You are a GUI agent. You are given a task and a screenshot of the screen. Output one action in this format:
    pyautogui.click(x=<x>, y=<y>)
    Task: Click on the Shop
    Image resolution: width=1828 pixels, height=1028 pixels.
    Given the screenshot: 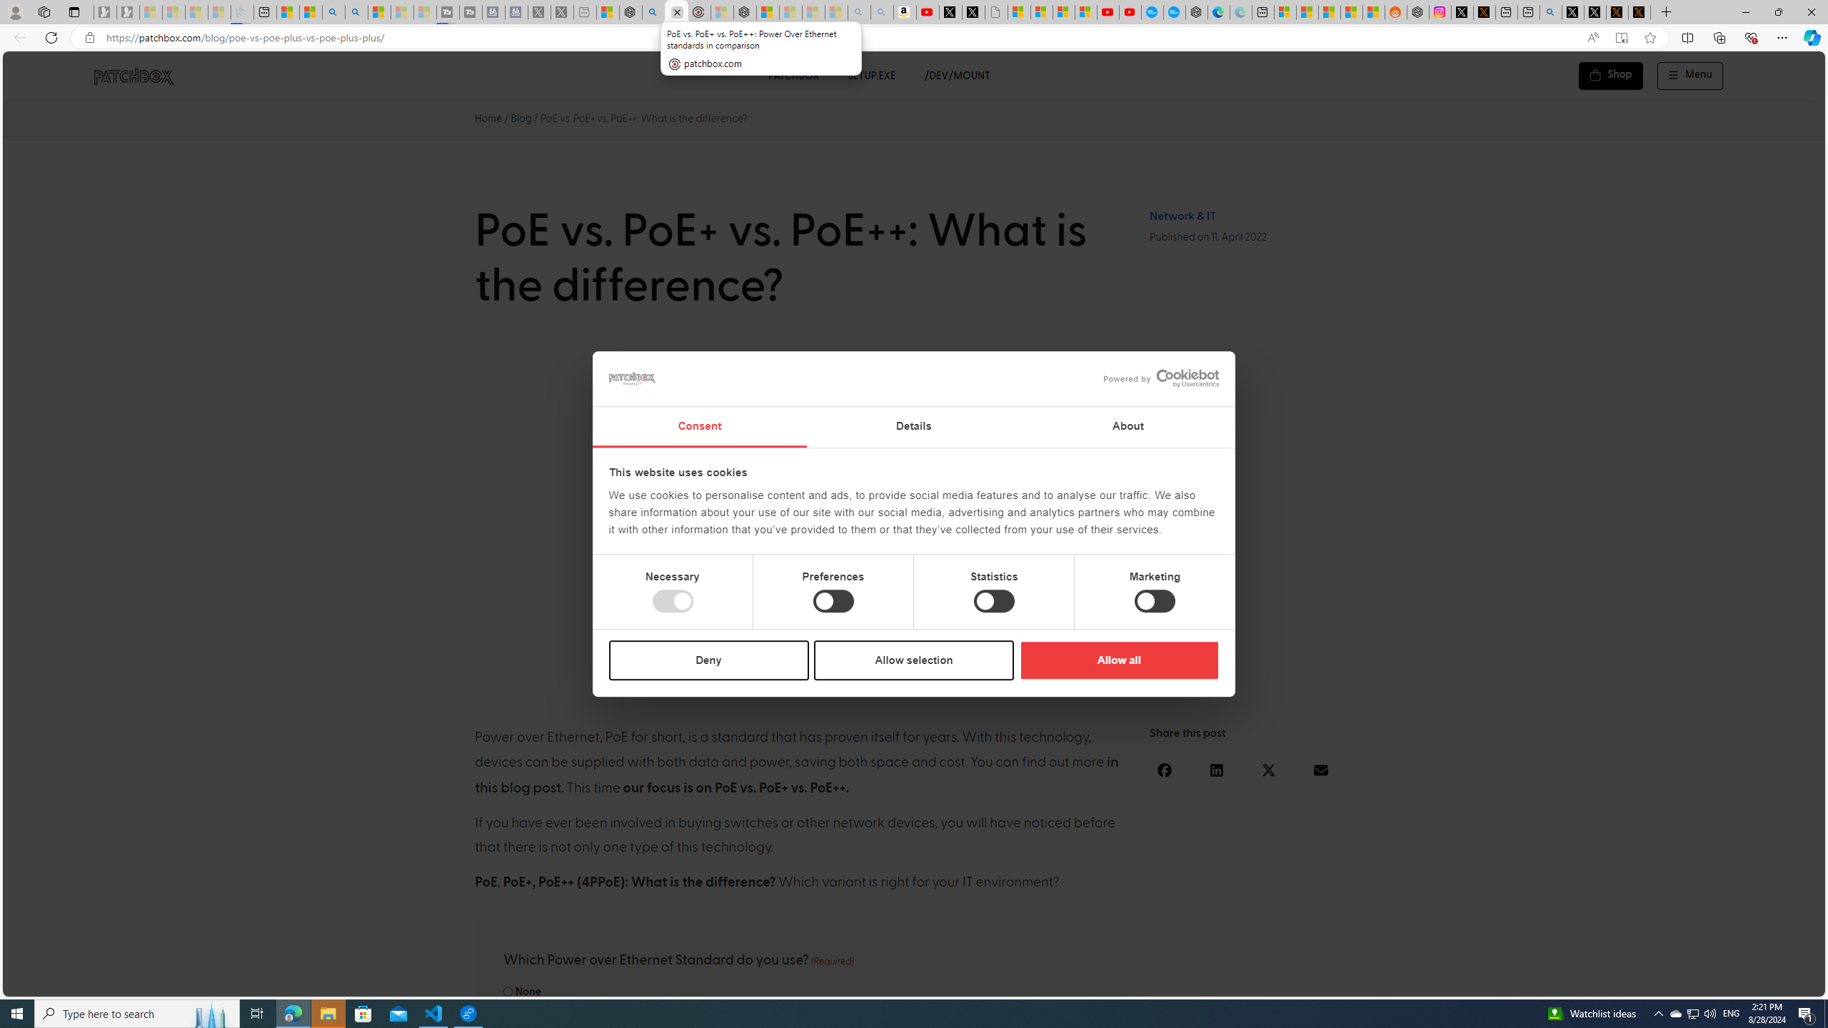 What is the action you would take?
    pyautogui.click(x=1611, y=76)
    